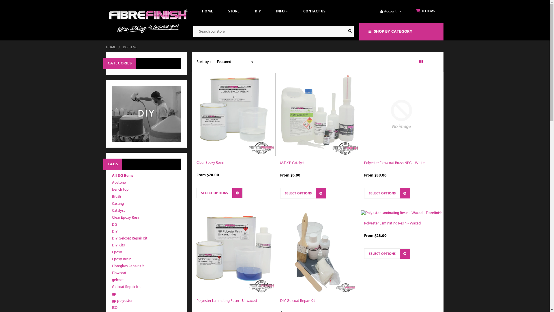 The width and height of the screenshot is (554, 312). Describe the element at coordinates (293, 163) in the screenshot. I see `M.E.K.P Catalyst` at that location.